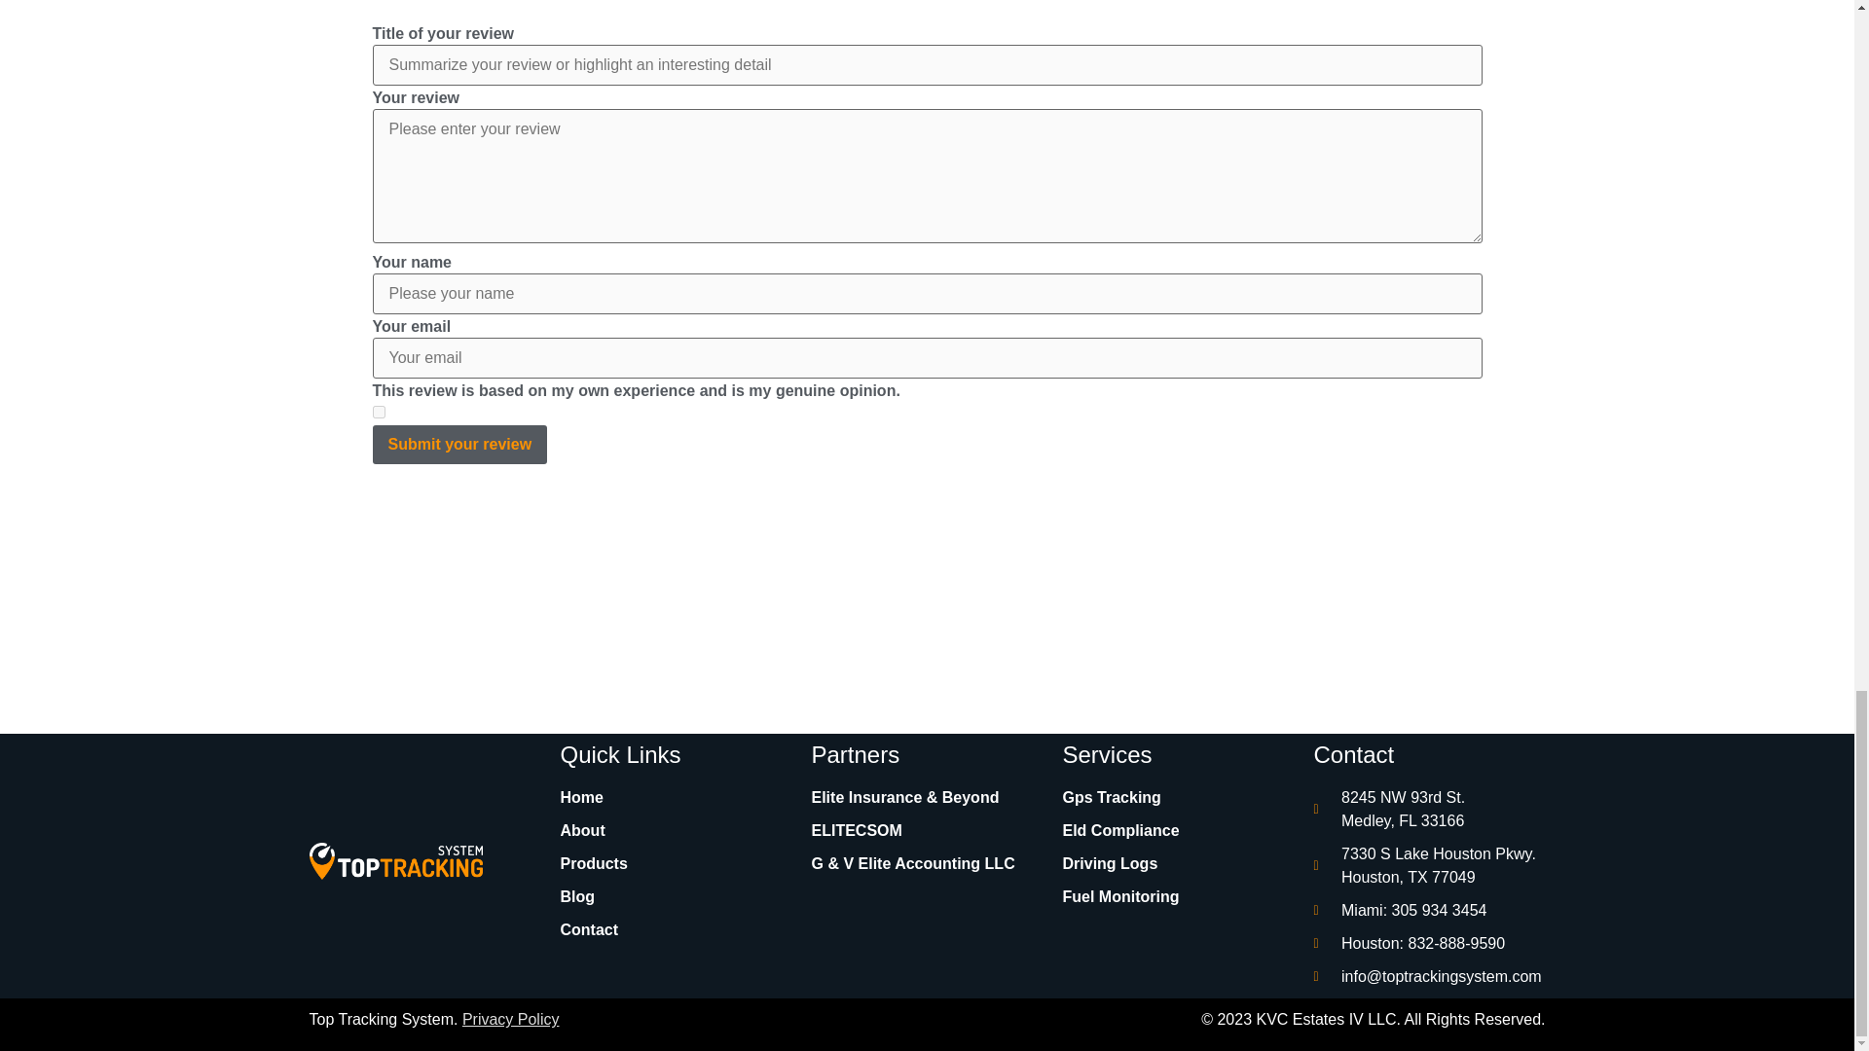 The height and width of the screenshot is (1051, 1869). I want to click on Submit your review, so click(459, 445).